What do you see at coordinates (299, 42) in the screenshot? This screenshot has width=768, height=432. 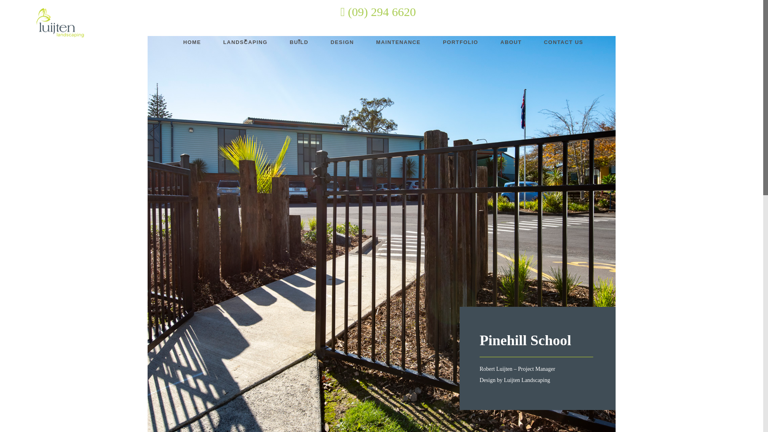 I see `BUILD` at bounding box center [299, 42].